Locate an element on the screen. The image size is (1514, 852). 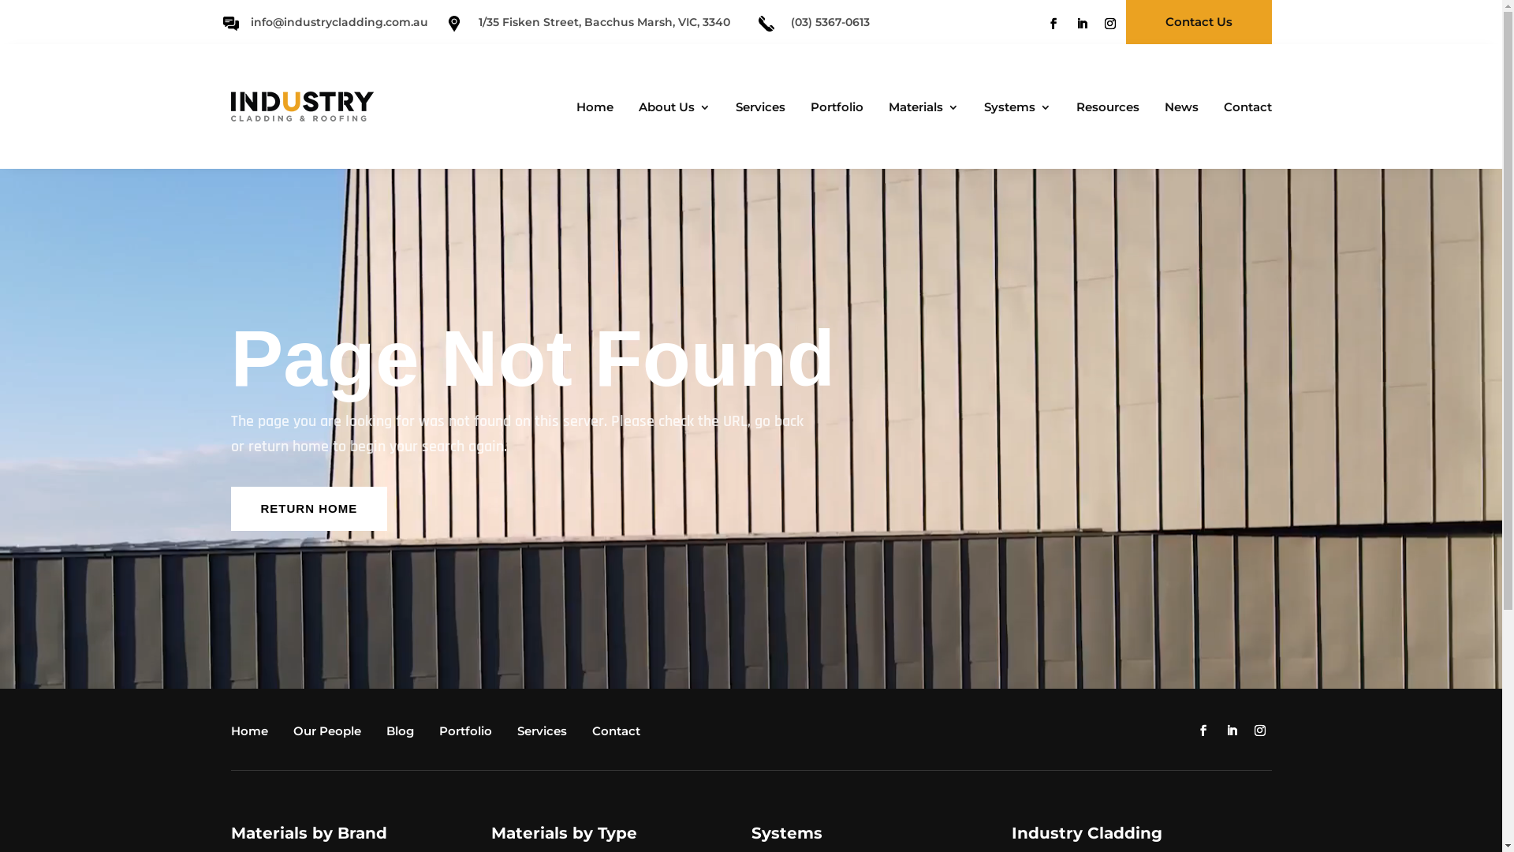
Follow on Facebook is located at coordinates (1053, 24).